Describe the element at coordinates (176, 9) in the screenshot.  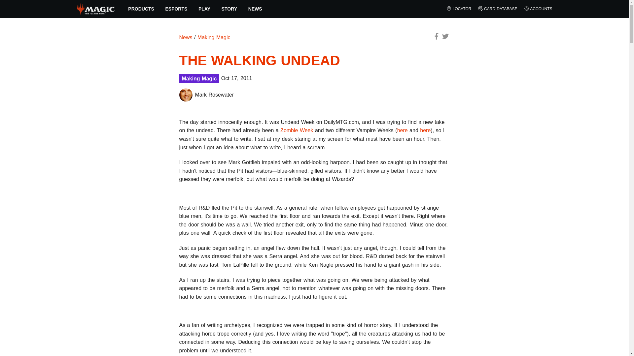
I see `ESPORTS` at that location.